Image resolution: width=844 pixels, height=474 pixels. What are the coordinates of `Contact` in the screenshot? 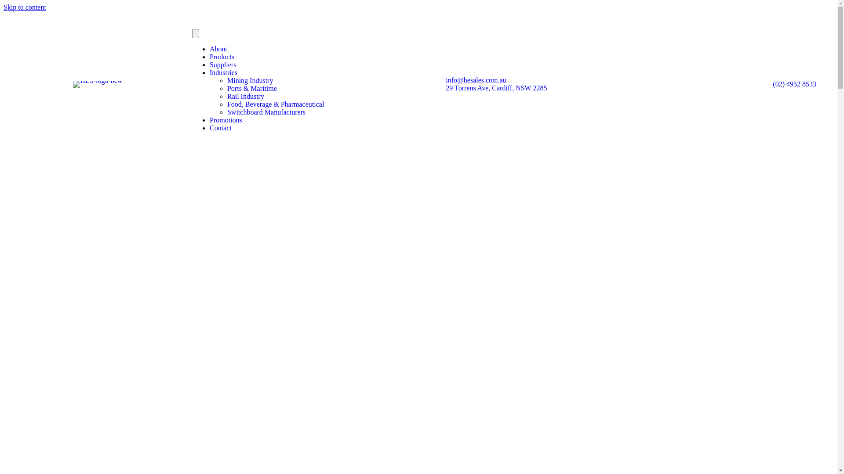 It's located at (221, 128).